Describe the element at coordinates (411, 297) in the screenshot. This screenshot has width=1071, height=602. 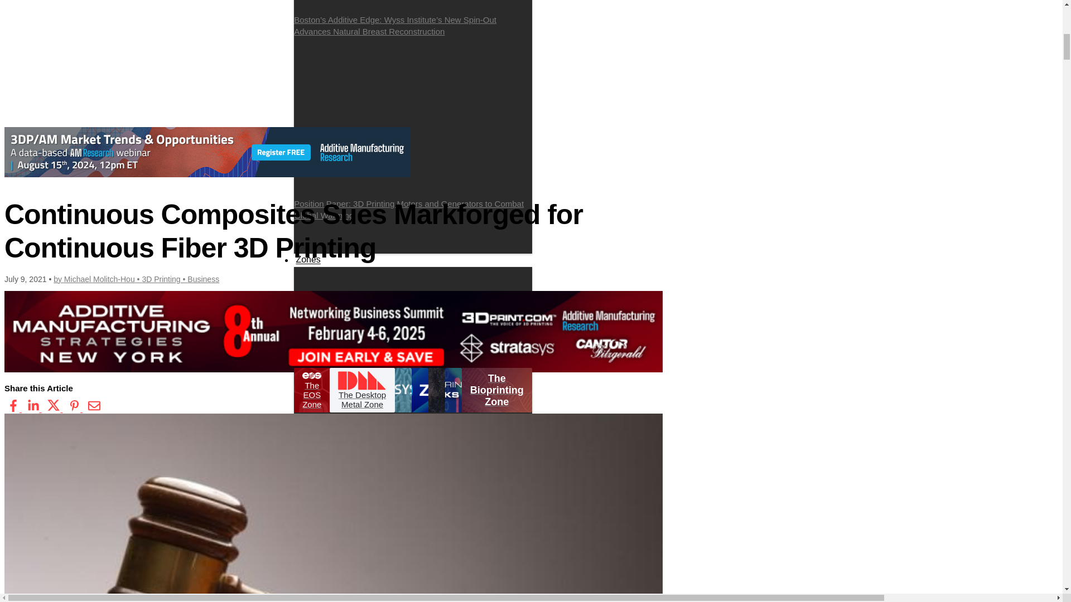
I see `EOS Zone` at that location.